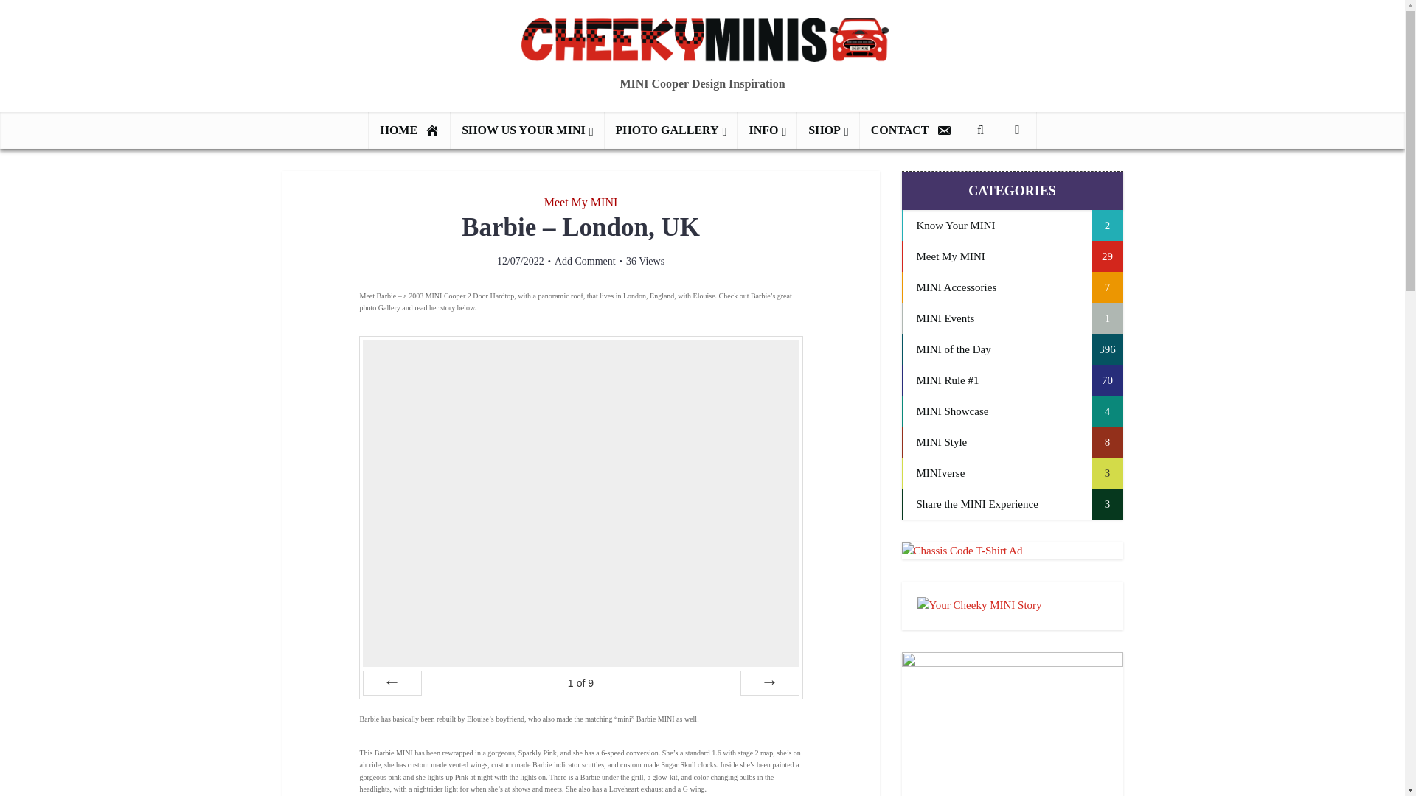 The height and width of the screenshot is (796, 1416). Describe the element at coordinates (767, 130) in the screenshot. I see `INFO` at that location.